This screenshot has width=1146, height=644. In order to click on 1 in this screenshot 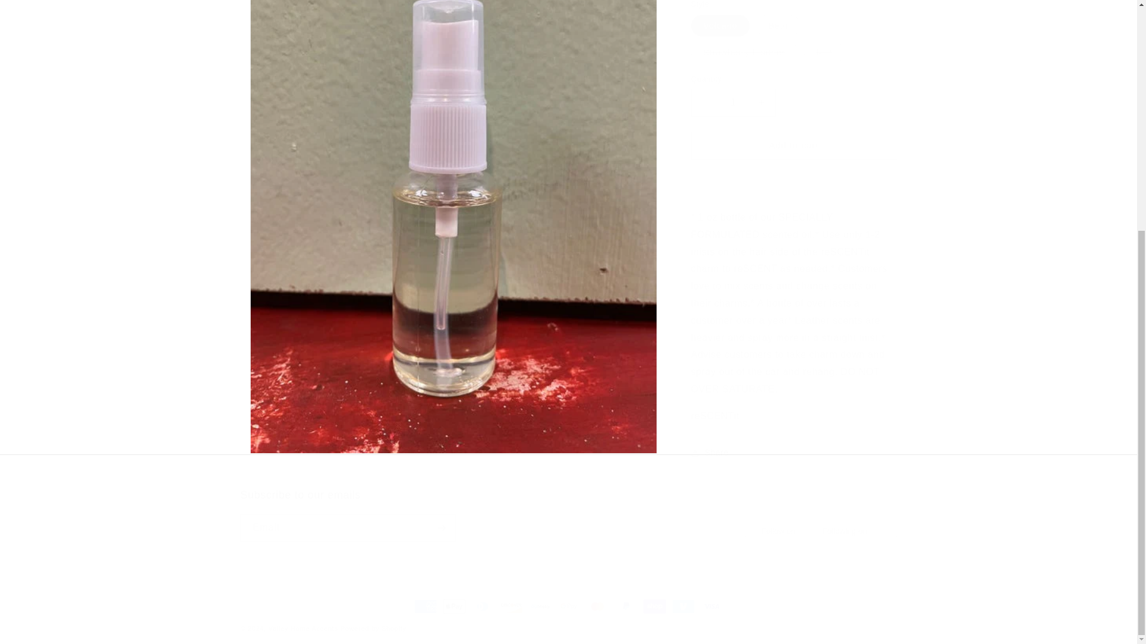, I will do `click(733, 94)`.